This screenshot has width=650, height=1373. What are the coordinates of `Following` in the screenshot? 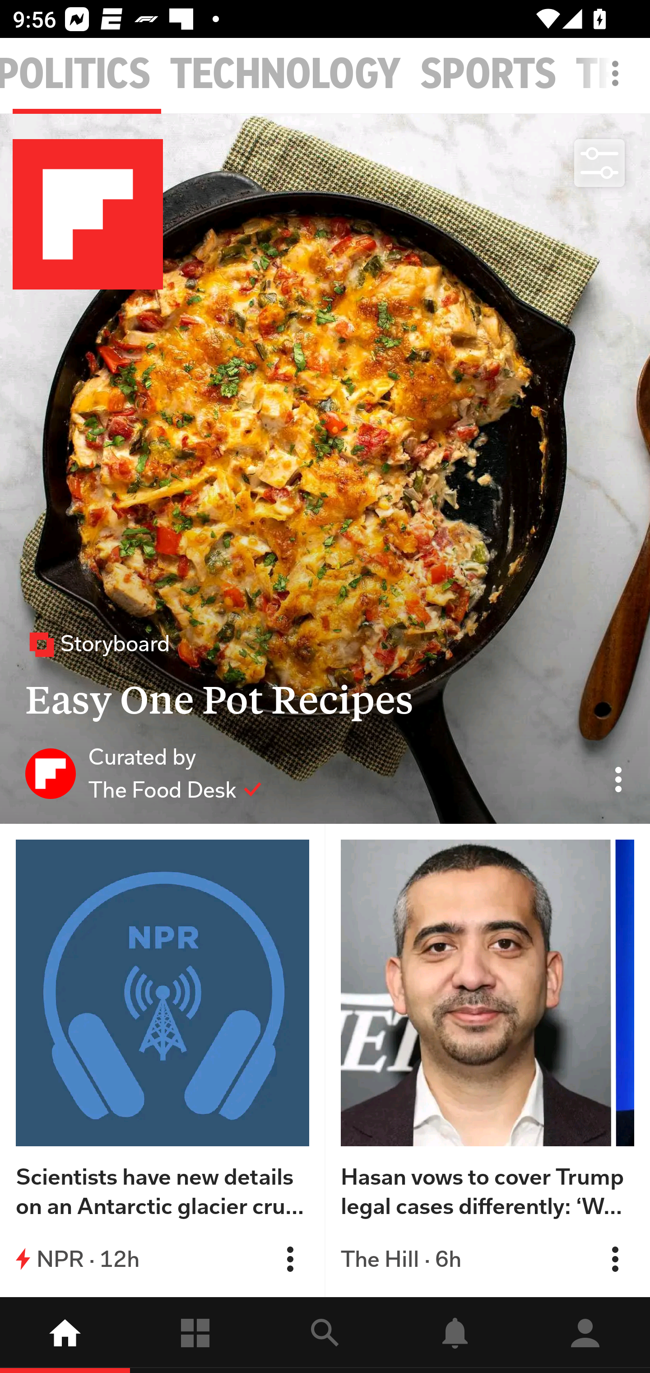 It's located at (195, 1335).